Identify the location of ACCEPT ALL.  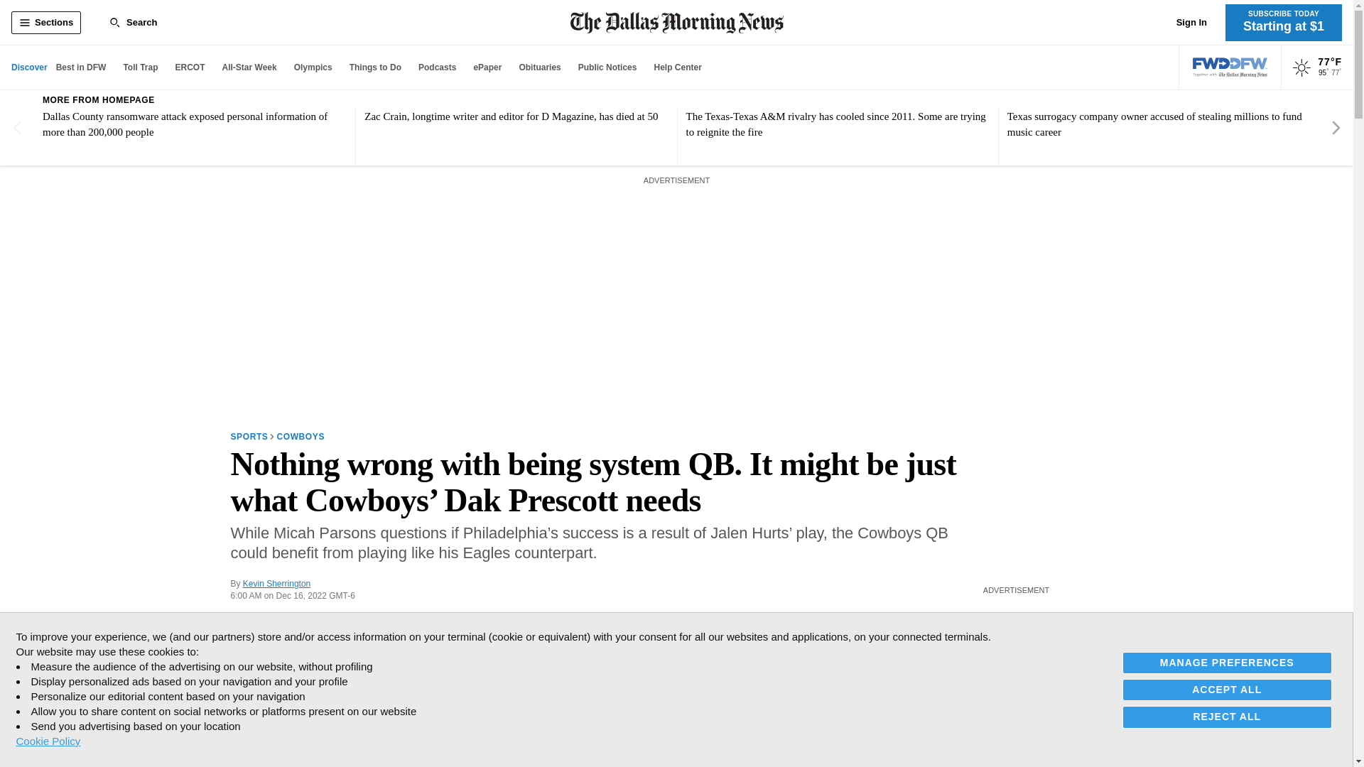
(1228, 690).